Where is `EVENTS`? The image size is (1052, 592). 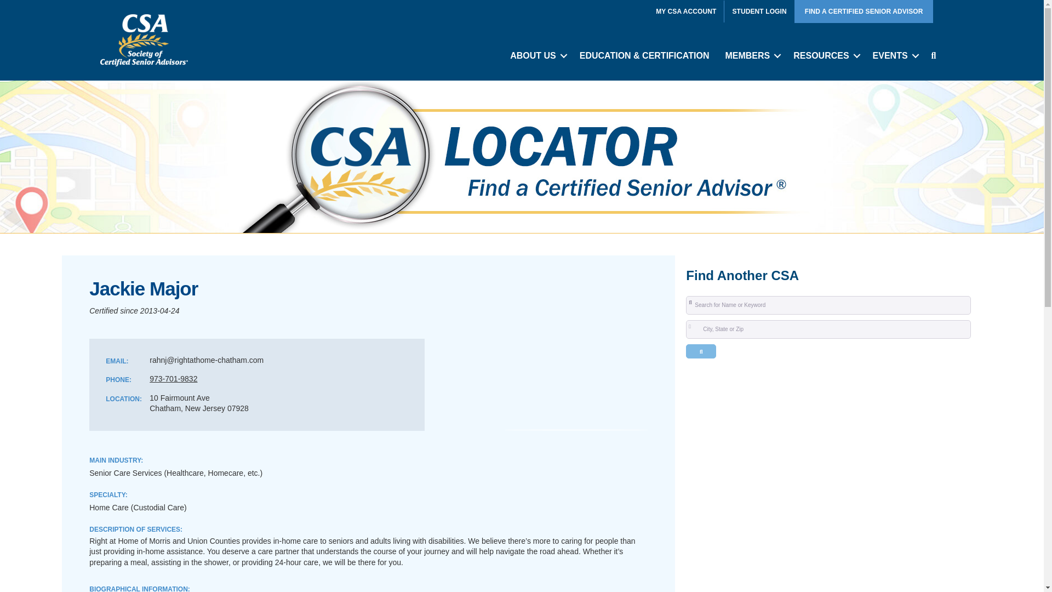
EVENTS is located at coordinates (894, 56).